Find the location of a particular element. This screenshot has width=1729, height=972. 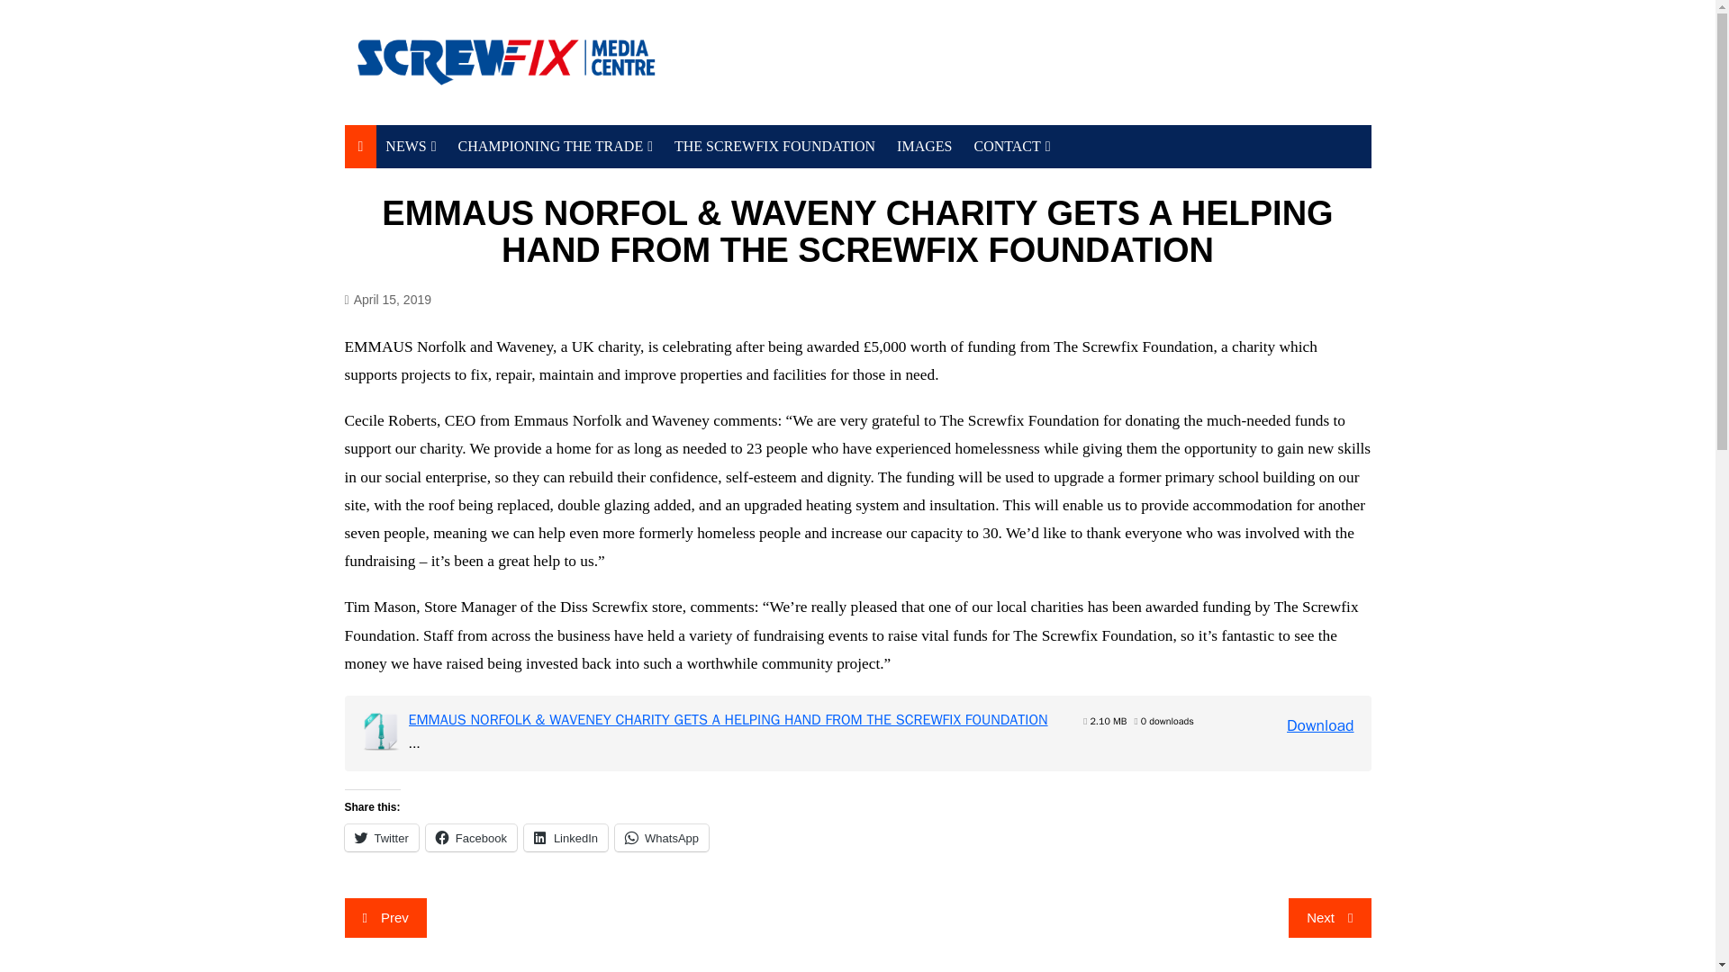

Facebook is located at coordinates (471, 837).